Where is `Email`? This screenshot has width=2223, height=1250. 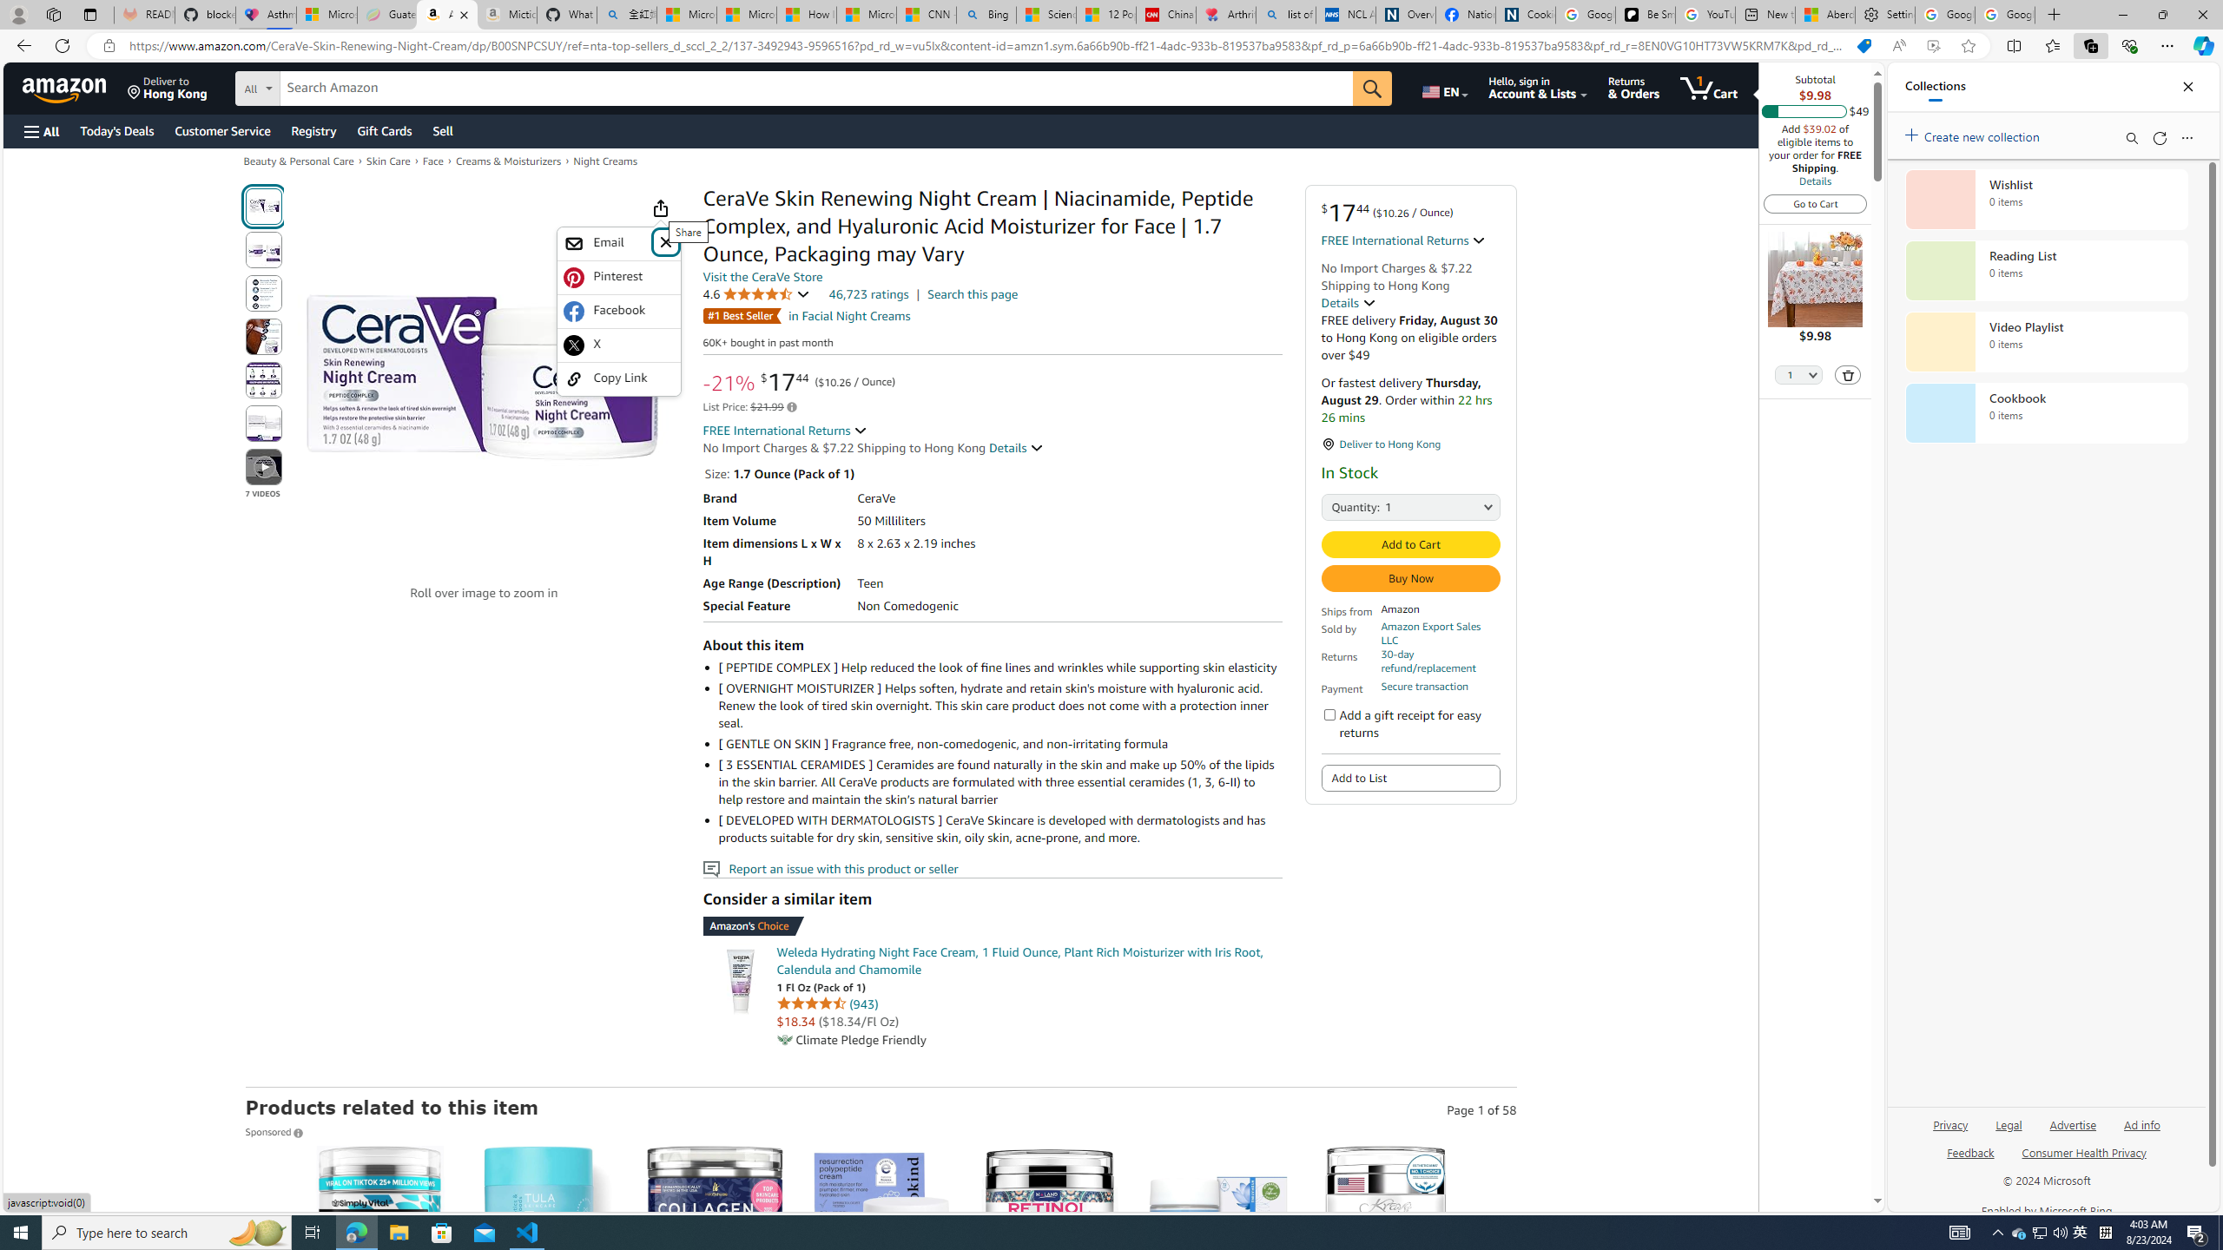
Email is located at coordinates (606, 243).